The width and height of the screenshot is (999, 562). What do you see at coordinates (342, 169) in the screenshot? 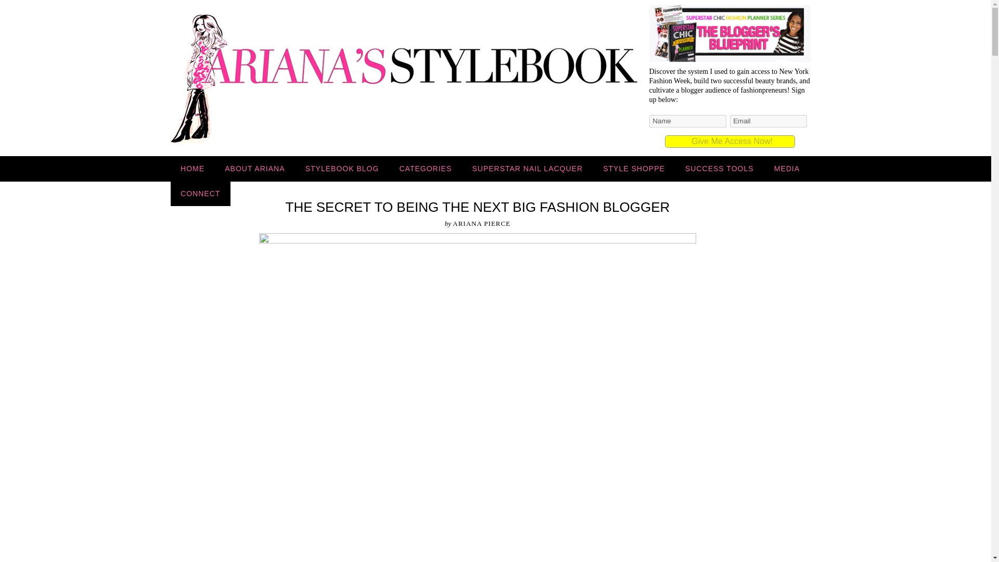
I see `STYLEBOOK BLOG` at bounding box center [342, 169].